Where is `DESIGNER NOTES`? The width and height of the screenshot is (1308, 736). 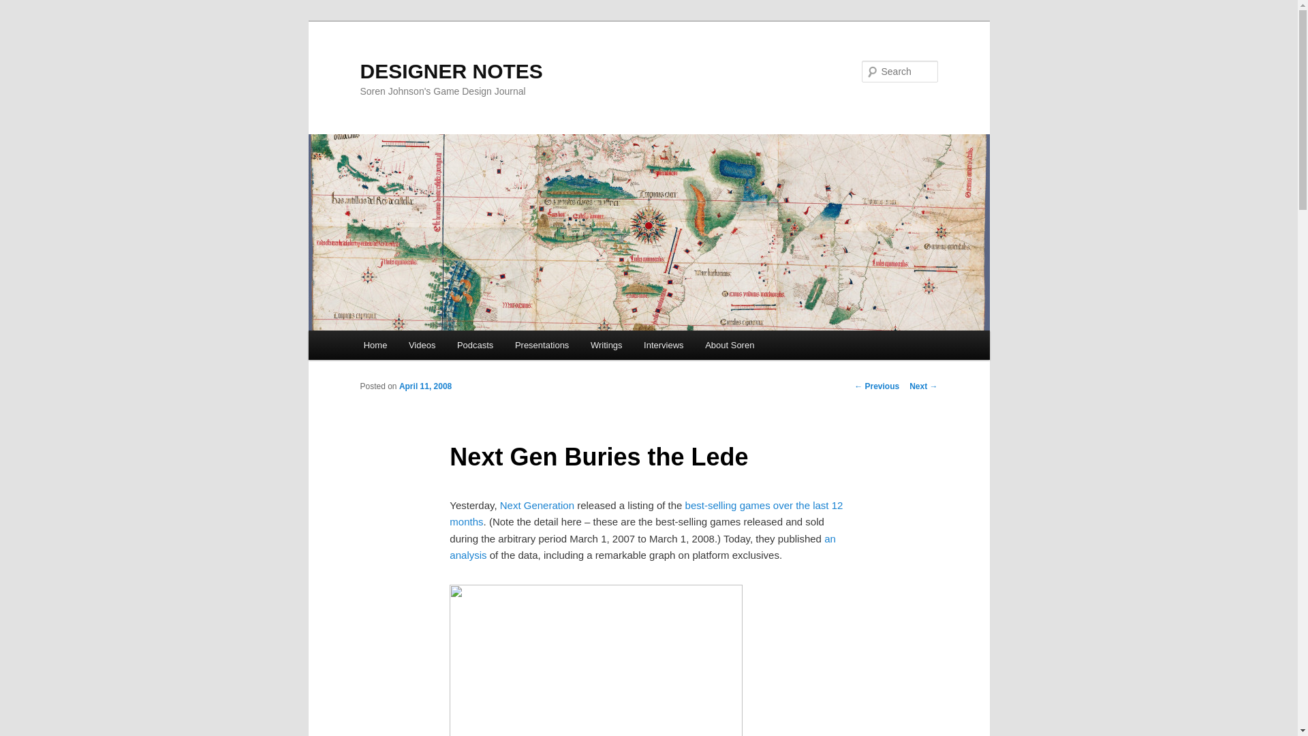
DESIGNER NOTES is located at coordinates (451, 71).